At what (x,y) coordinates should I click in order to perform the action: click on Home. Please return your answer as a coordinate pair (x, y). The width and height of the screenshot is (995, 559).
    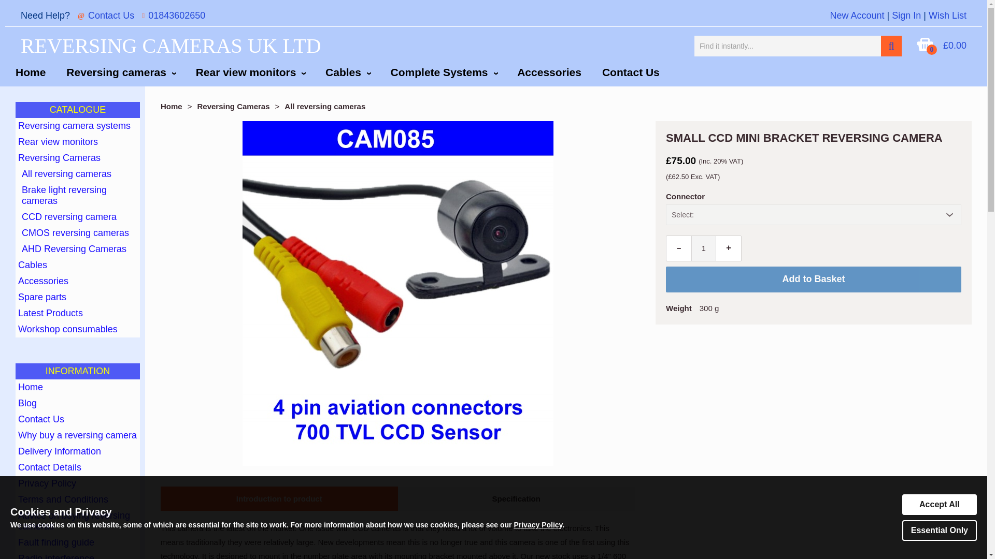
    Looking at the image, I should click on (30, 72).